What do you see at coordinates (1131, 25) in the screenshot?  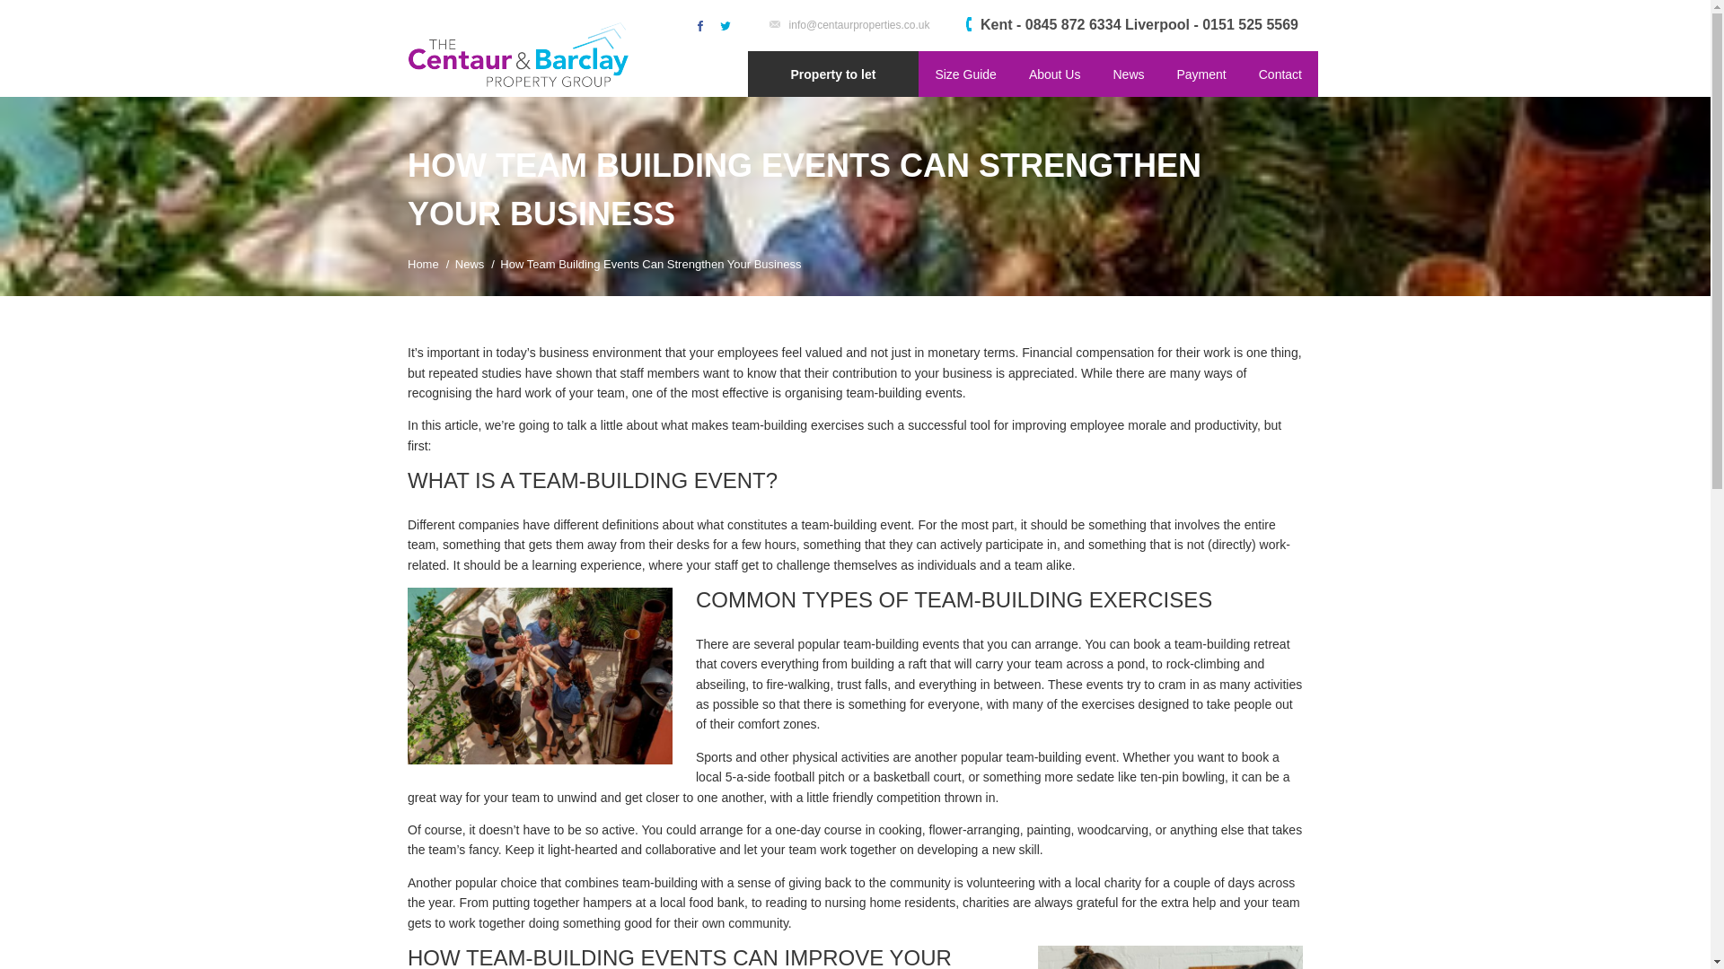 I see `Kent - 0845 872 6334 Liverpool - 0151 525 5569` at bounding box center [1131, 25].